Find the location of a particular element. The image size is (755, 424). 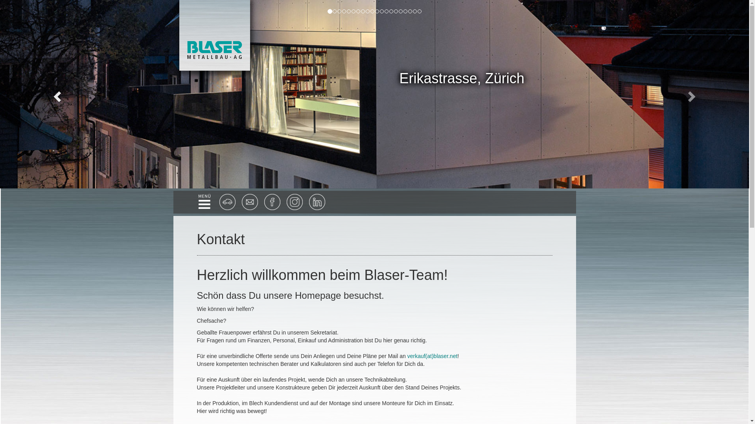

Previous is located at coordinates (56, 94).